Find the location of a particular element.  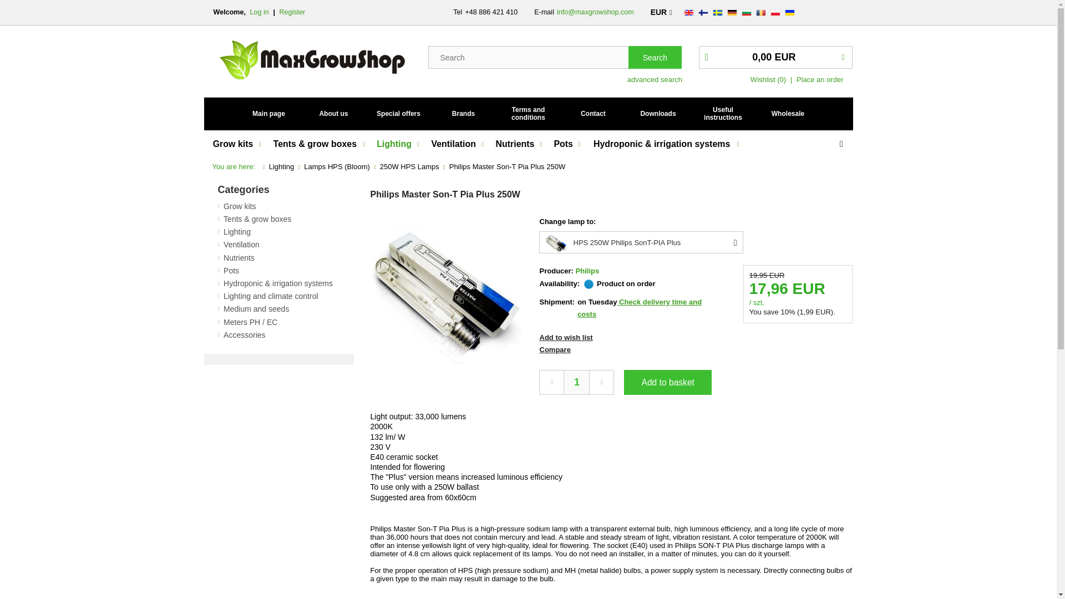

Special offers is located at coordinates (398, 113).